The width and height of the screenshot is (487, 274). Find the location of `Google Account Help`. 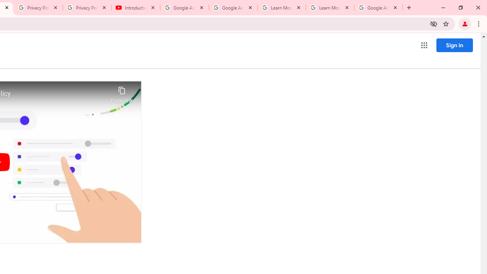

Google Account Help is located at coordinates (185, 8).